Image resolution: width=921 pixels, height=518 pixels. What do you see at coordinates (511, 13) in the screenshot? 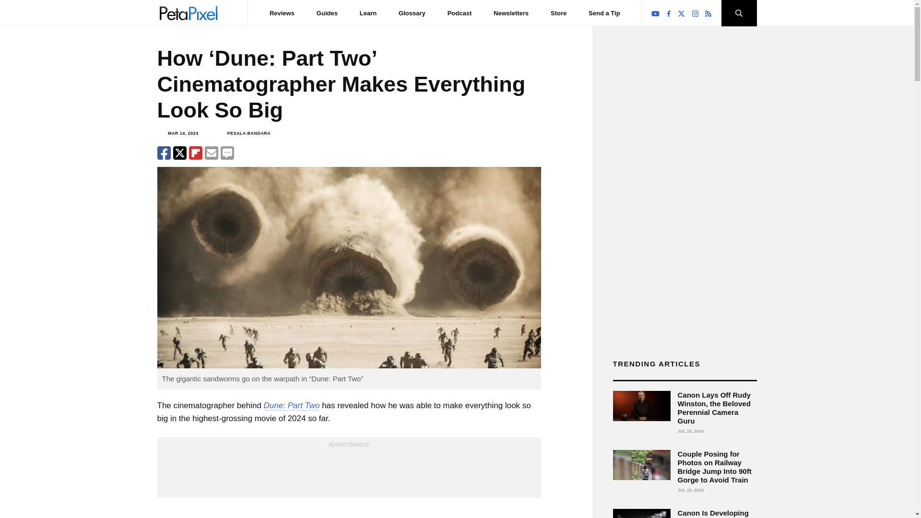
I see `Newsletters` at bounding box center [511, 13].